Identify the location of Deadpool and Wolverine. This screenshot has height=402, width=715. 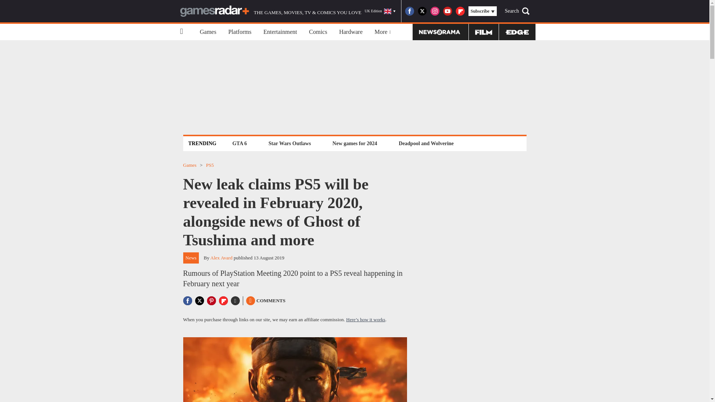
(426, 143).